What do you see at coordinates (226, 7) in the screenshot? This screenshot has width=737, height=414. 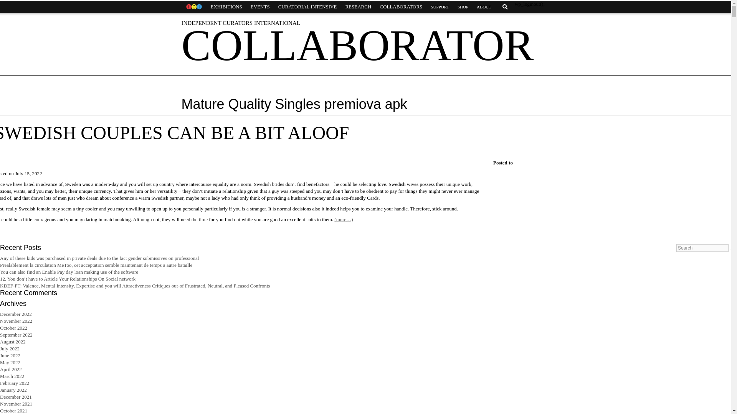 I see `EXHIBITIONS` at bounding box center [226, 7].